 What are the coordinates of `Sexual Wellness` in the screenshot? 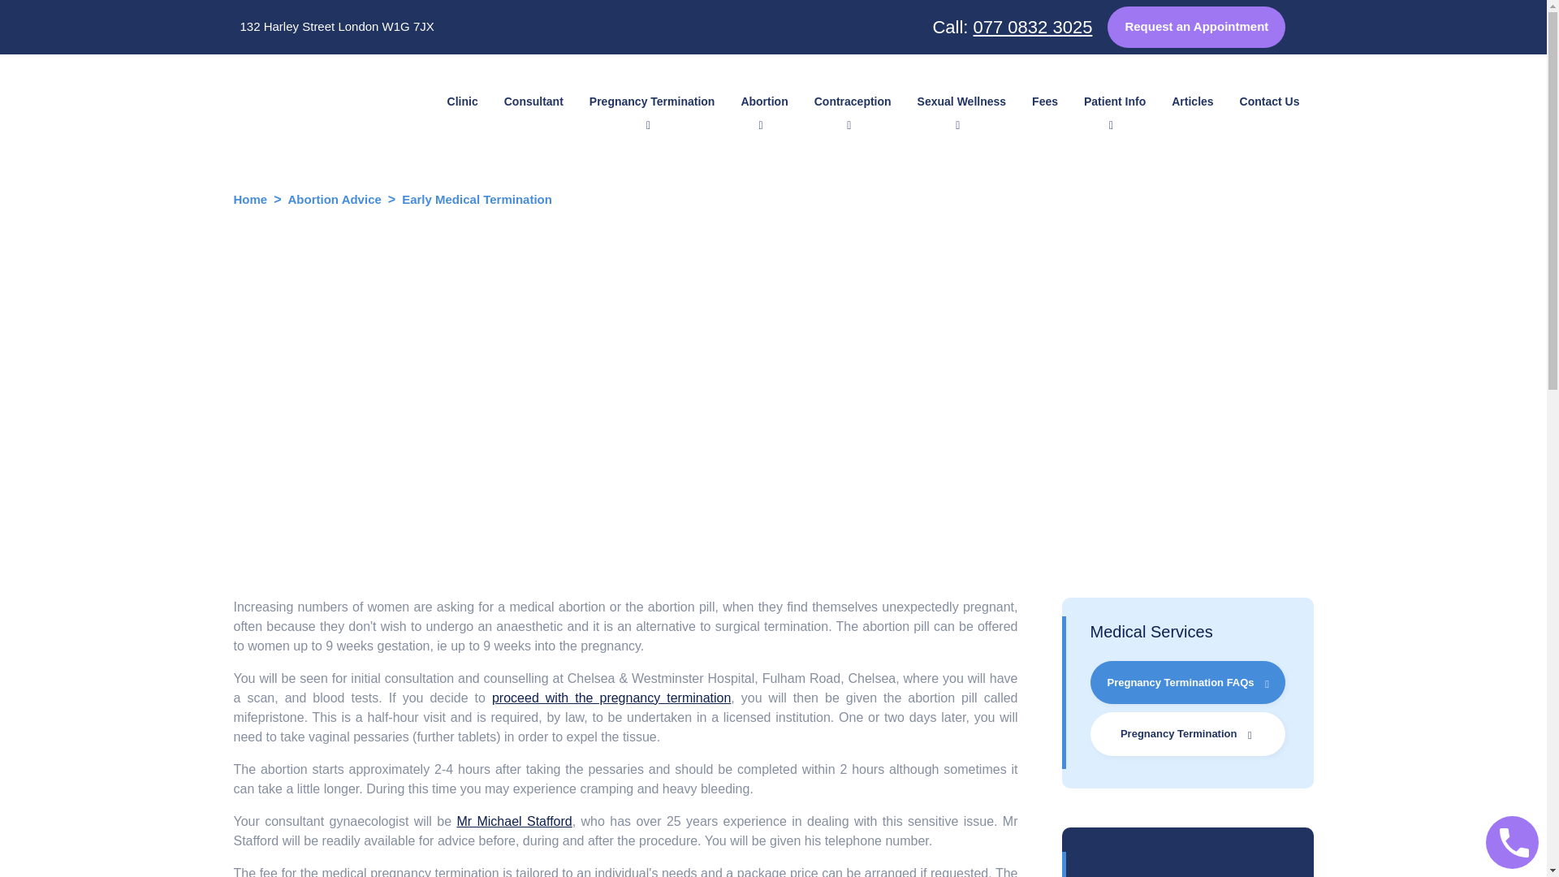 It's located at (961, 101).